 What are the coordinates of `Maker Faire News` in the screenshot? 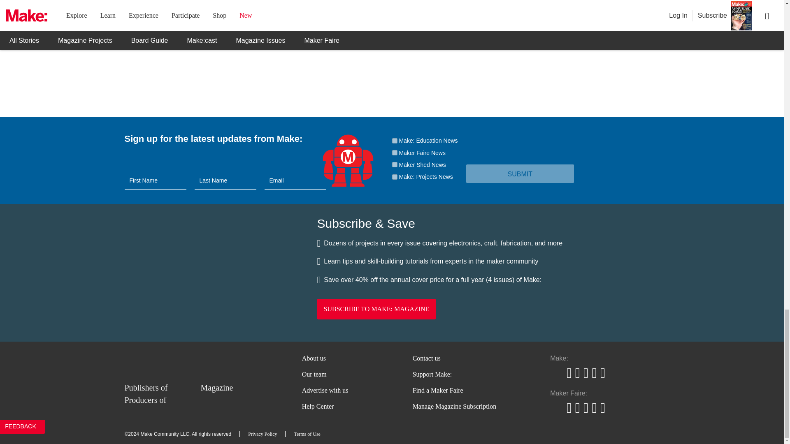 It's located at (394, 153).